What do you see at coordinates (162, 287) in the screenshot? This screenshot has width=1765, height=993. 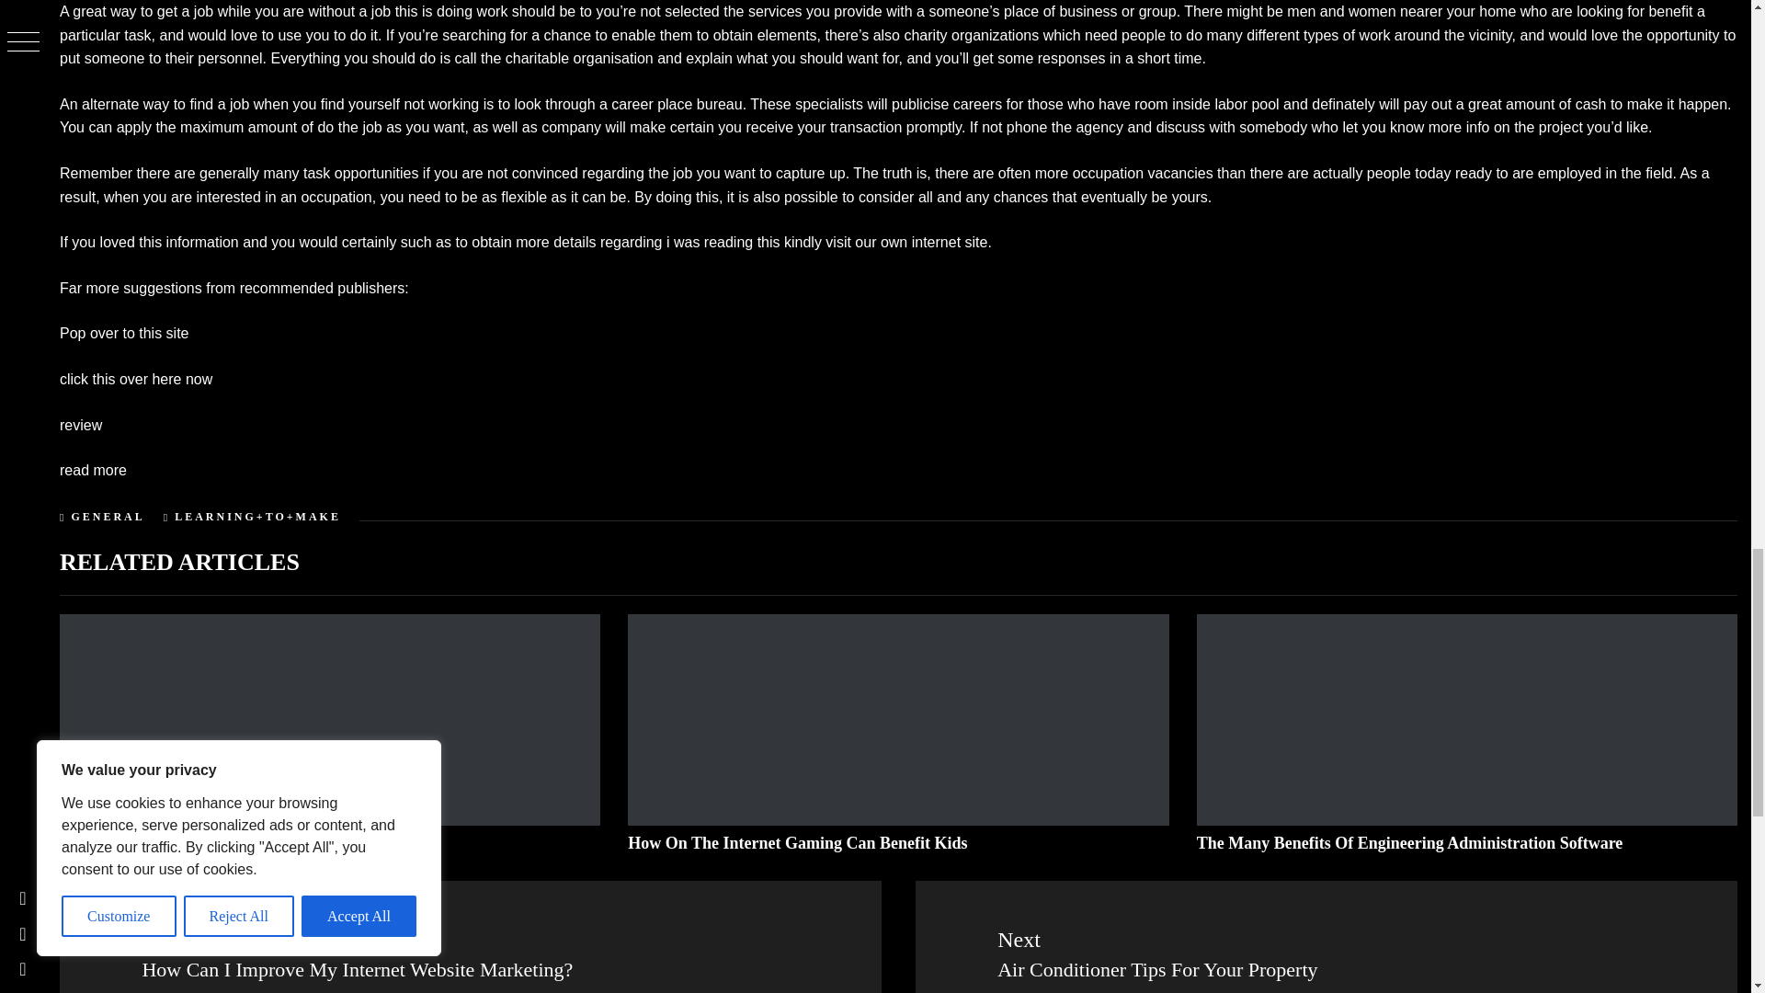 I see `suggestions` at bounding box center [162, 287].